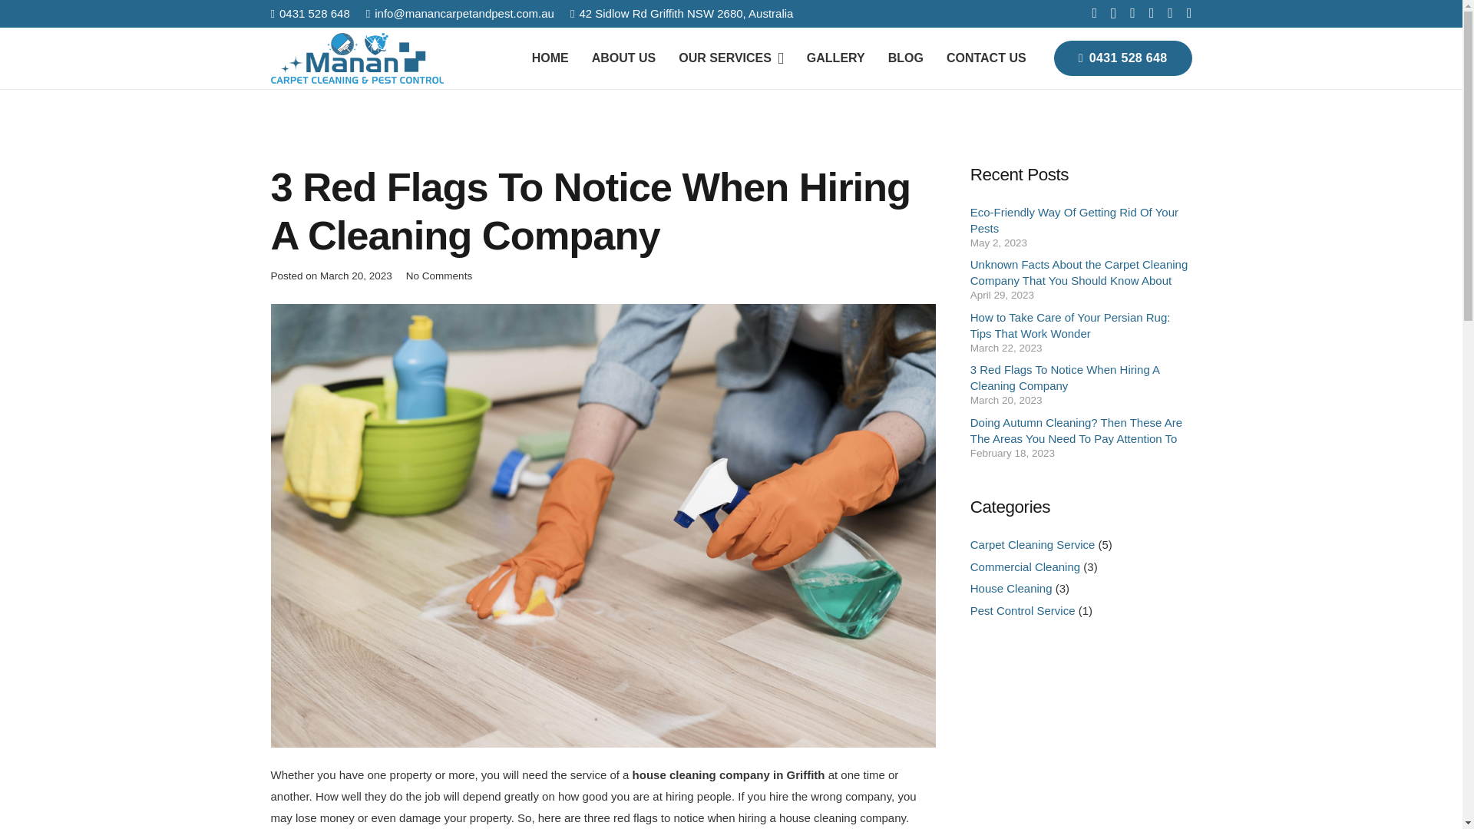  I want to click on Eco-Friendly Way Of Getting Rid Of Your Pests, so click(1073, 220).